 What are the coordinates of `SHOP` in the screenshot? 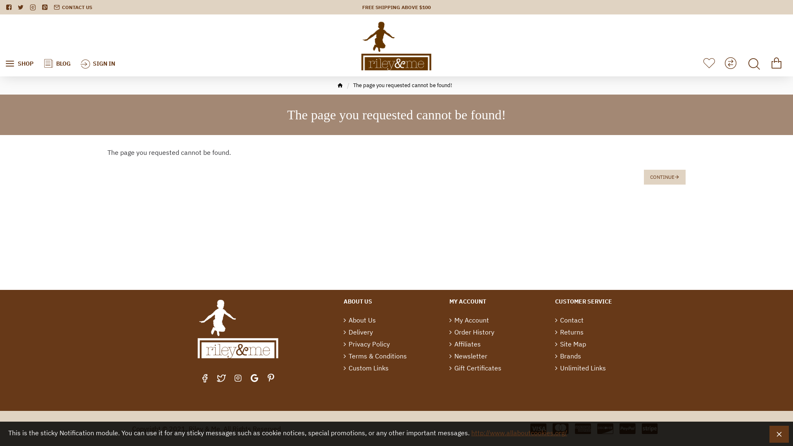 It's located at (19, 45).